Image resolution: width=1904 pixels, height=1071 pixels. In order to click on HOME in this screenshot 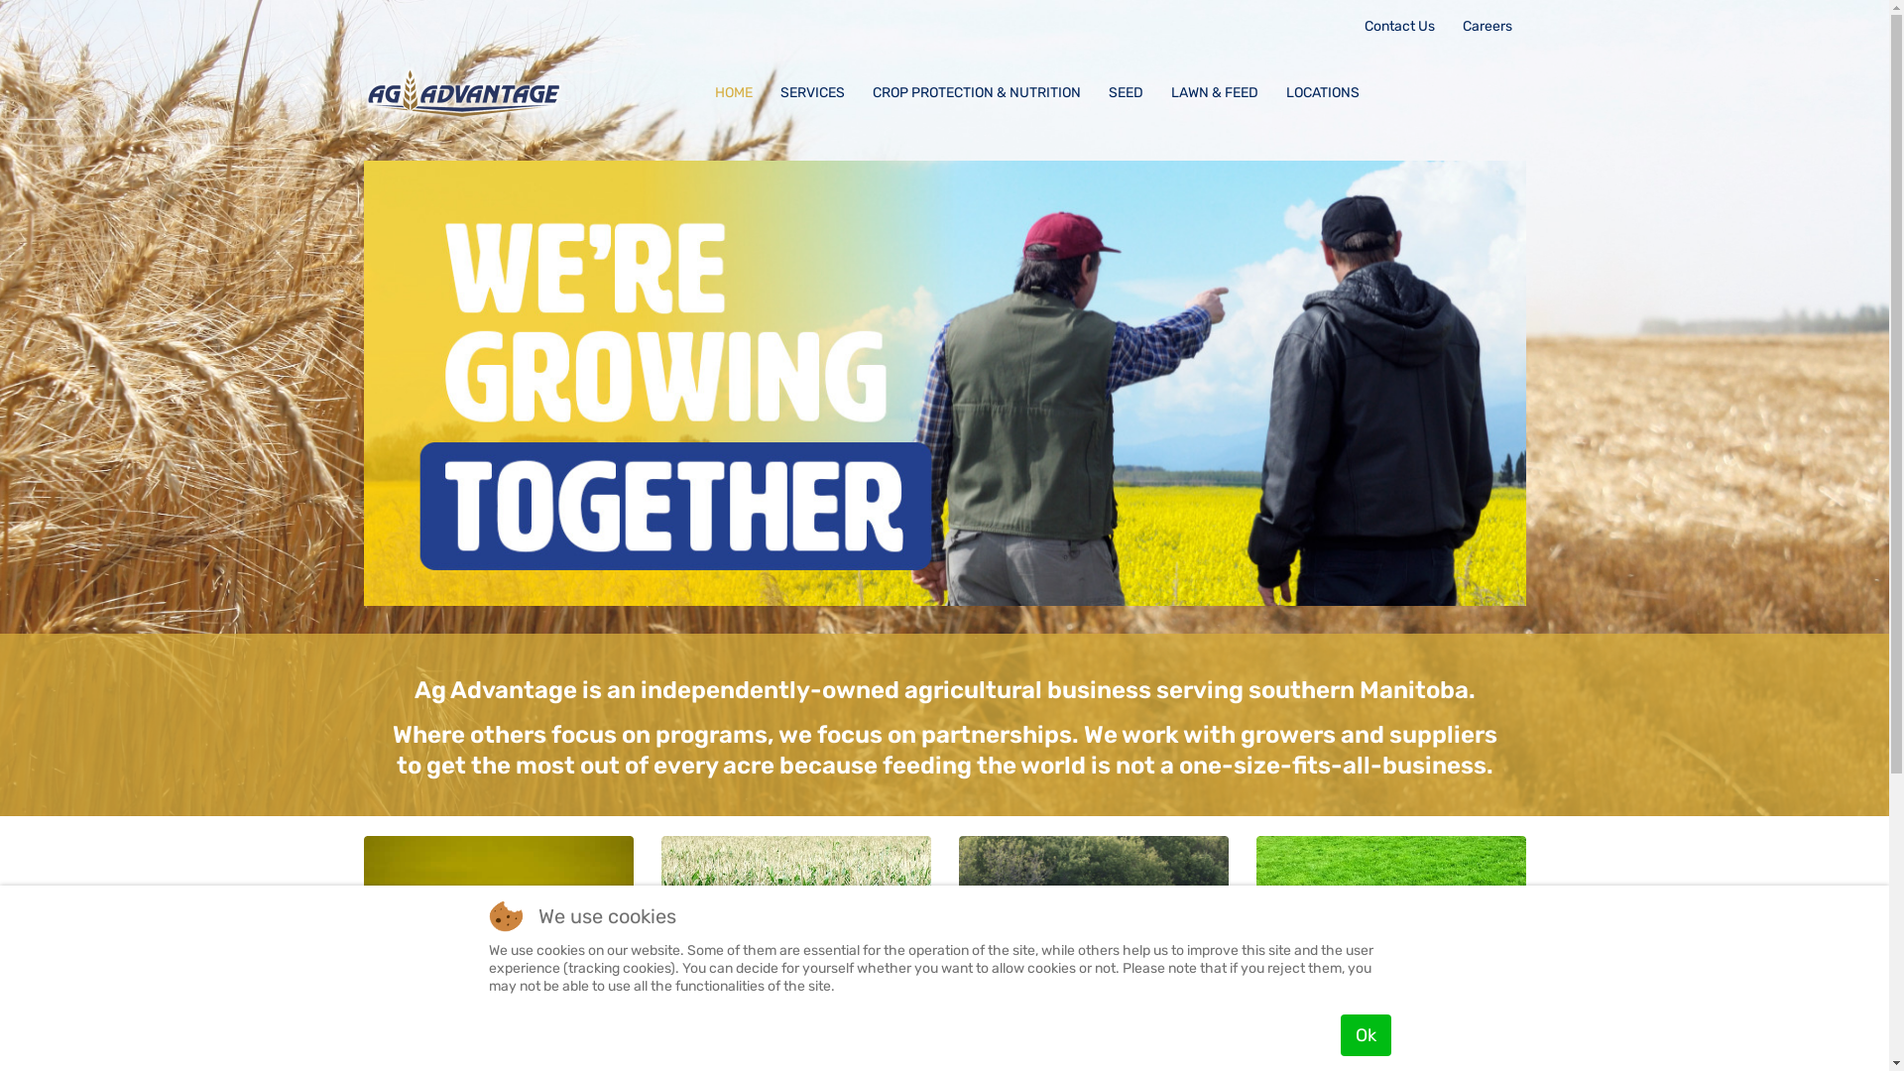, I will do `click(733, 93)`.